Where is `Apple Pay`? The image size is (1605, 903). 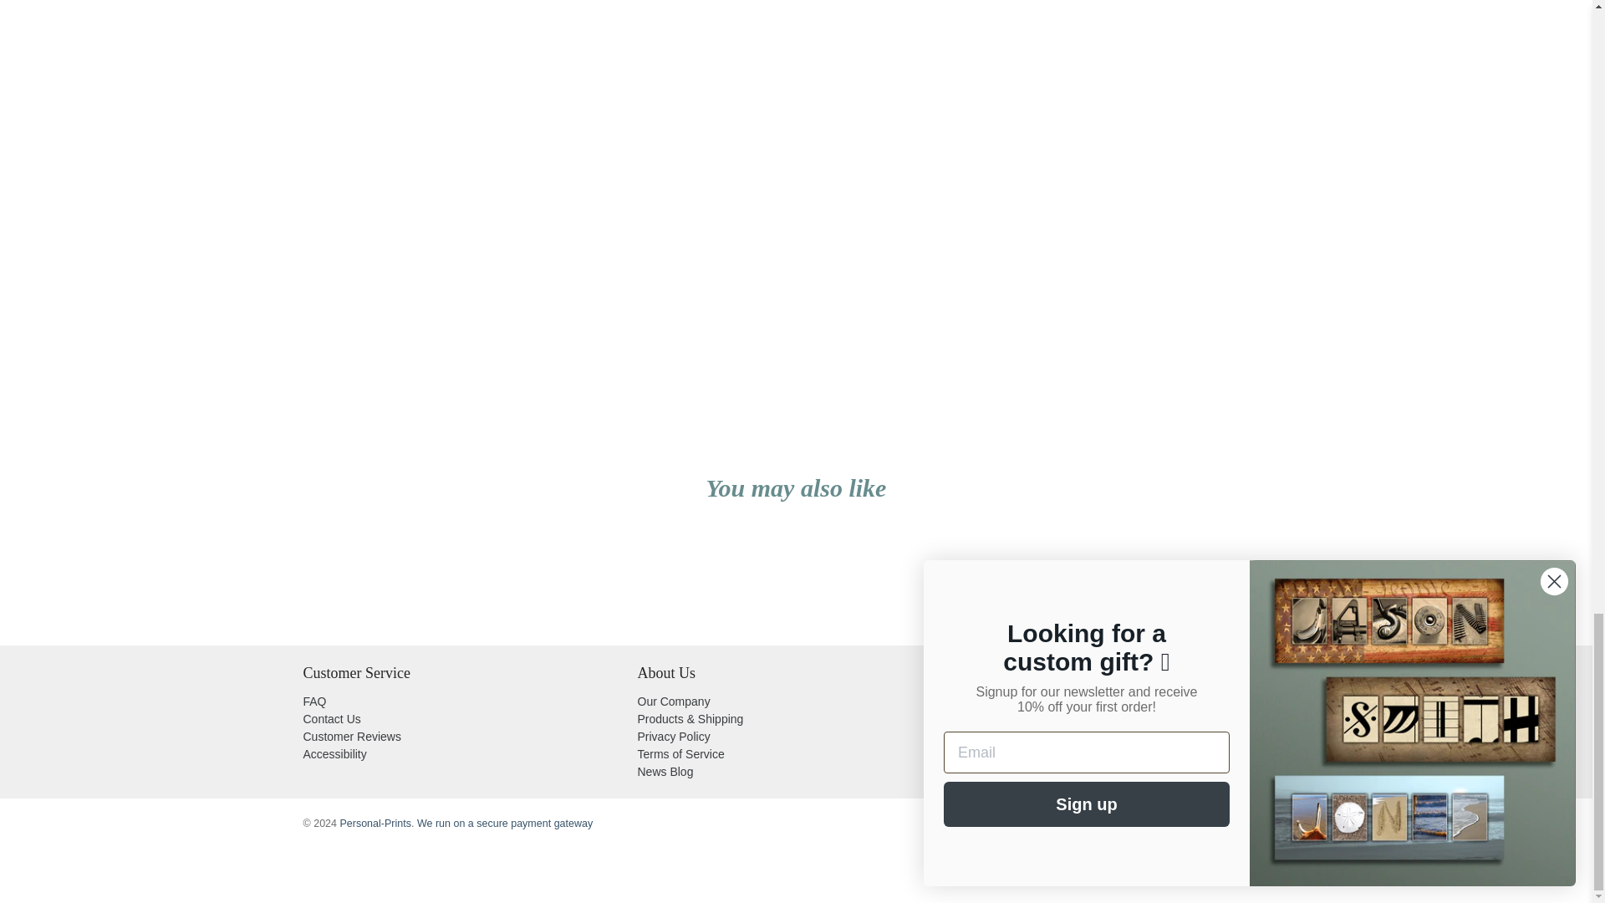 Apple Pay is located at coordinates (1023, 826).